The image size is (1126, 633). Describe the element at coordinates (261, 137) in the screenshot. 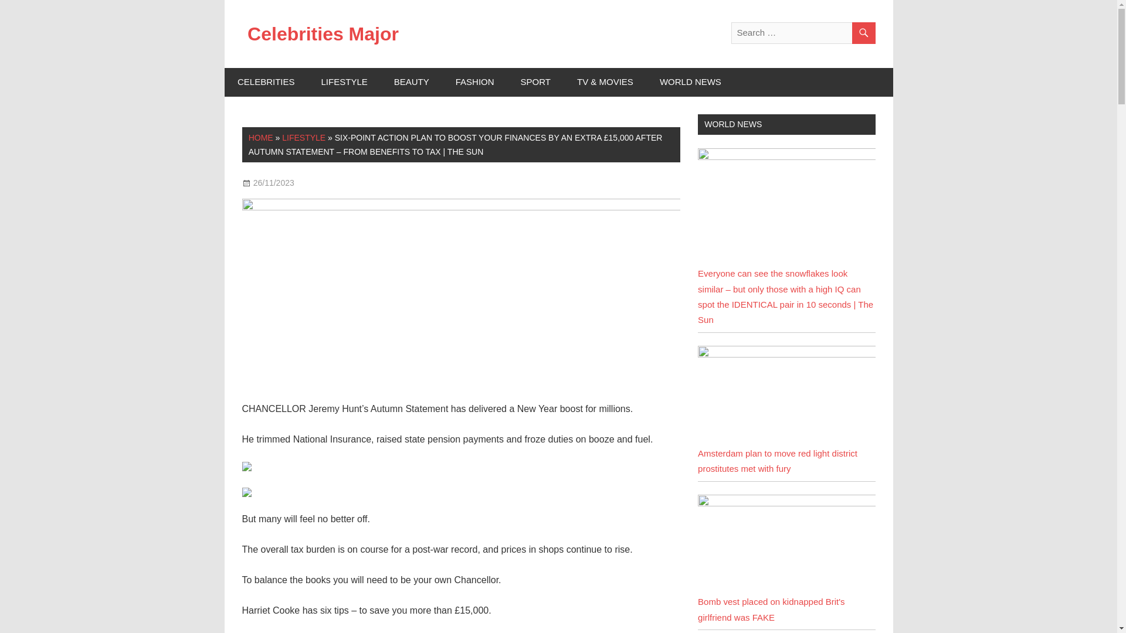

I see `HOME` at that location.